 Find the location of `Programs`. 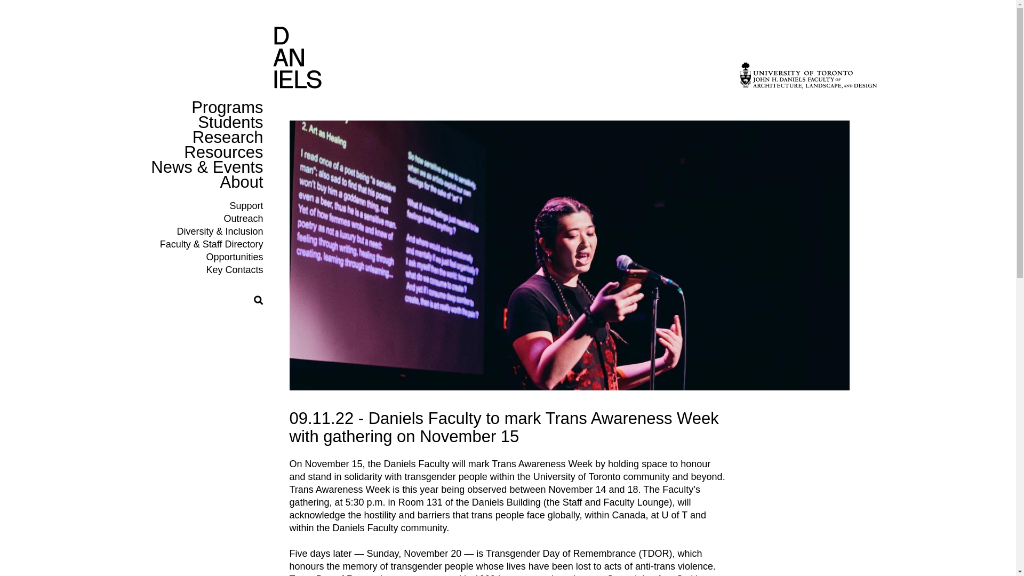

Programs is located at coordinates (227, 107).